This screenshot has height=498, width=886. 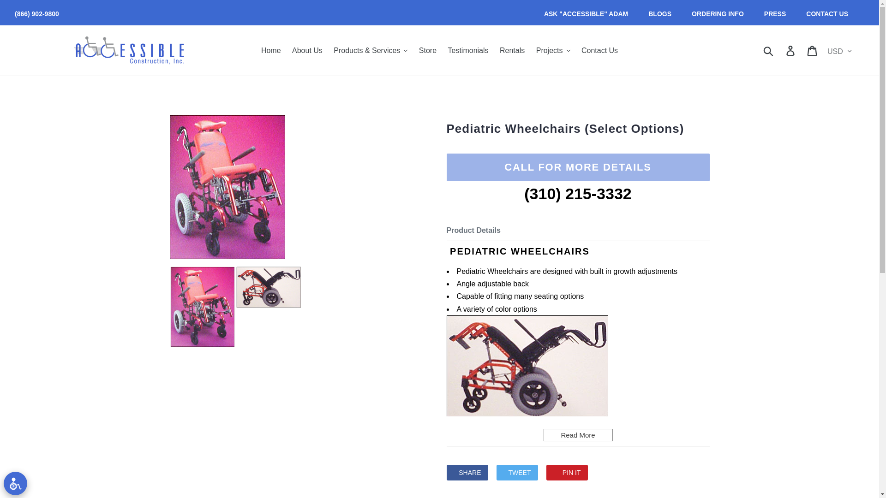 I want to click on ASK "ACCESSIBLE" ADAM, so click(x=586, y=14).